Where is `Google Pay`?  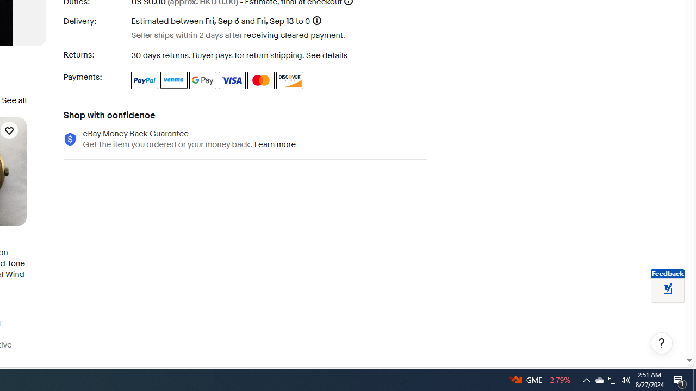 Google Pay is located at coordinates (203, 80).